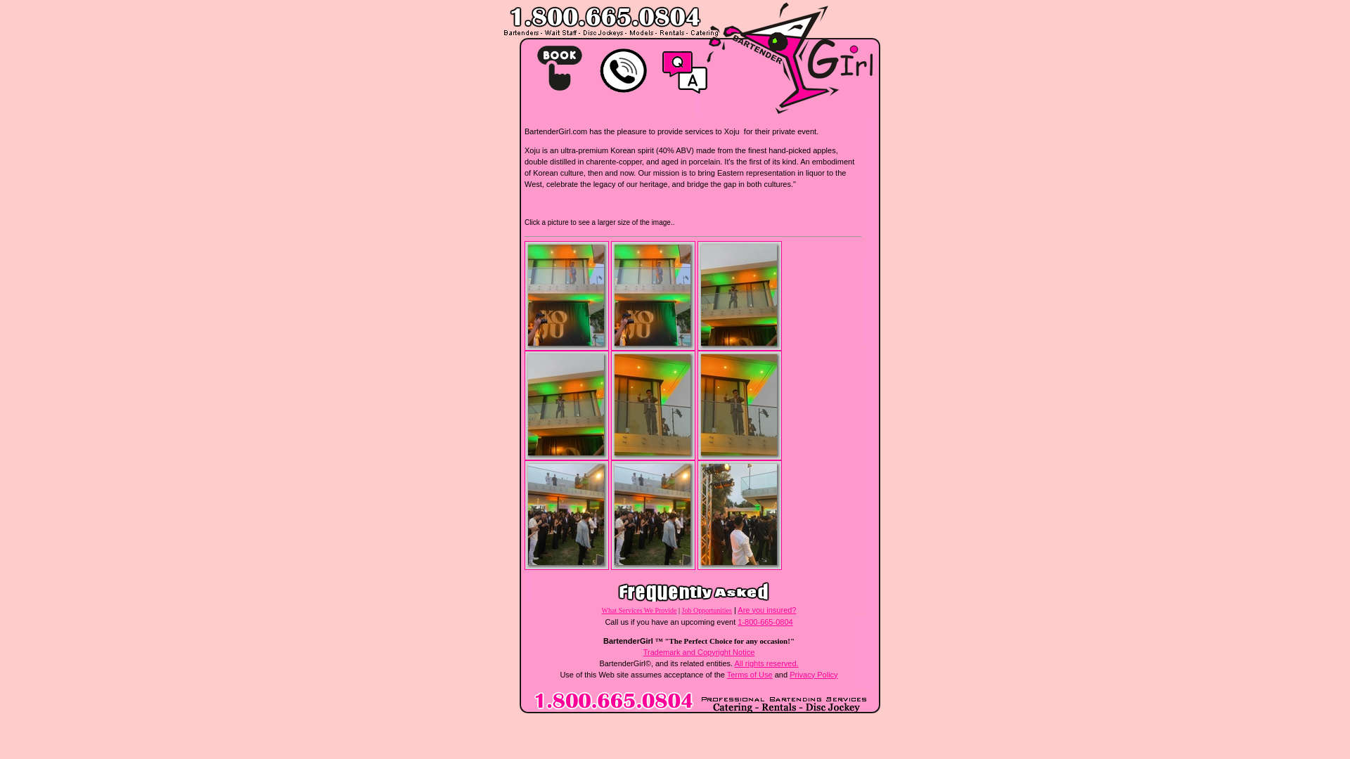 This screenshot has width=1350, height=759. I want to click on Trademark and Copyright Notice, so click(699, 652).